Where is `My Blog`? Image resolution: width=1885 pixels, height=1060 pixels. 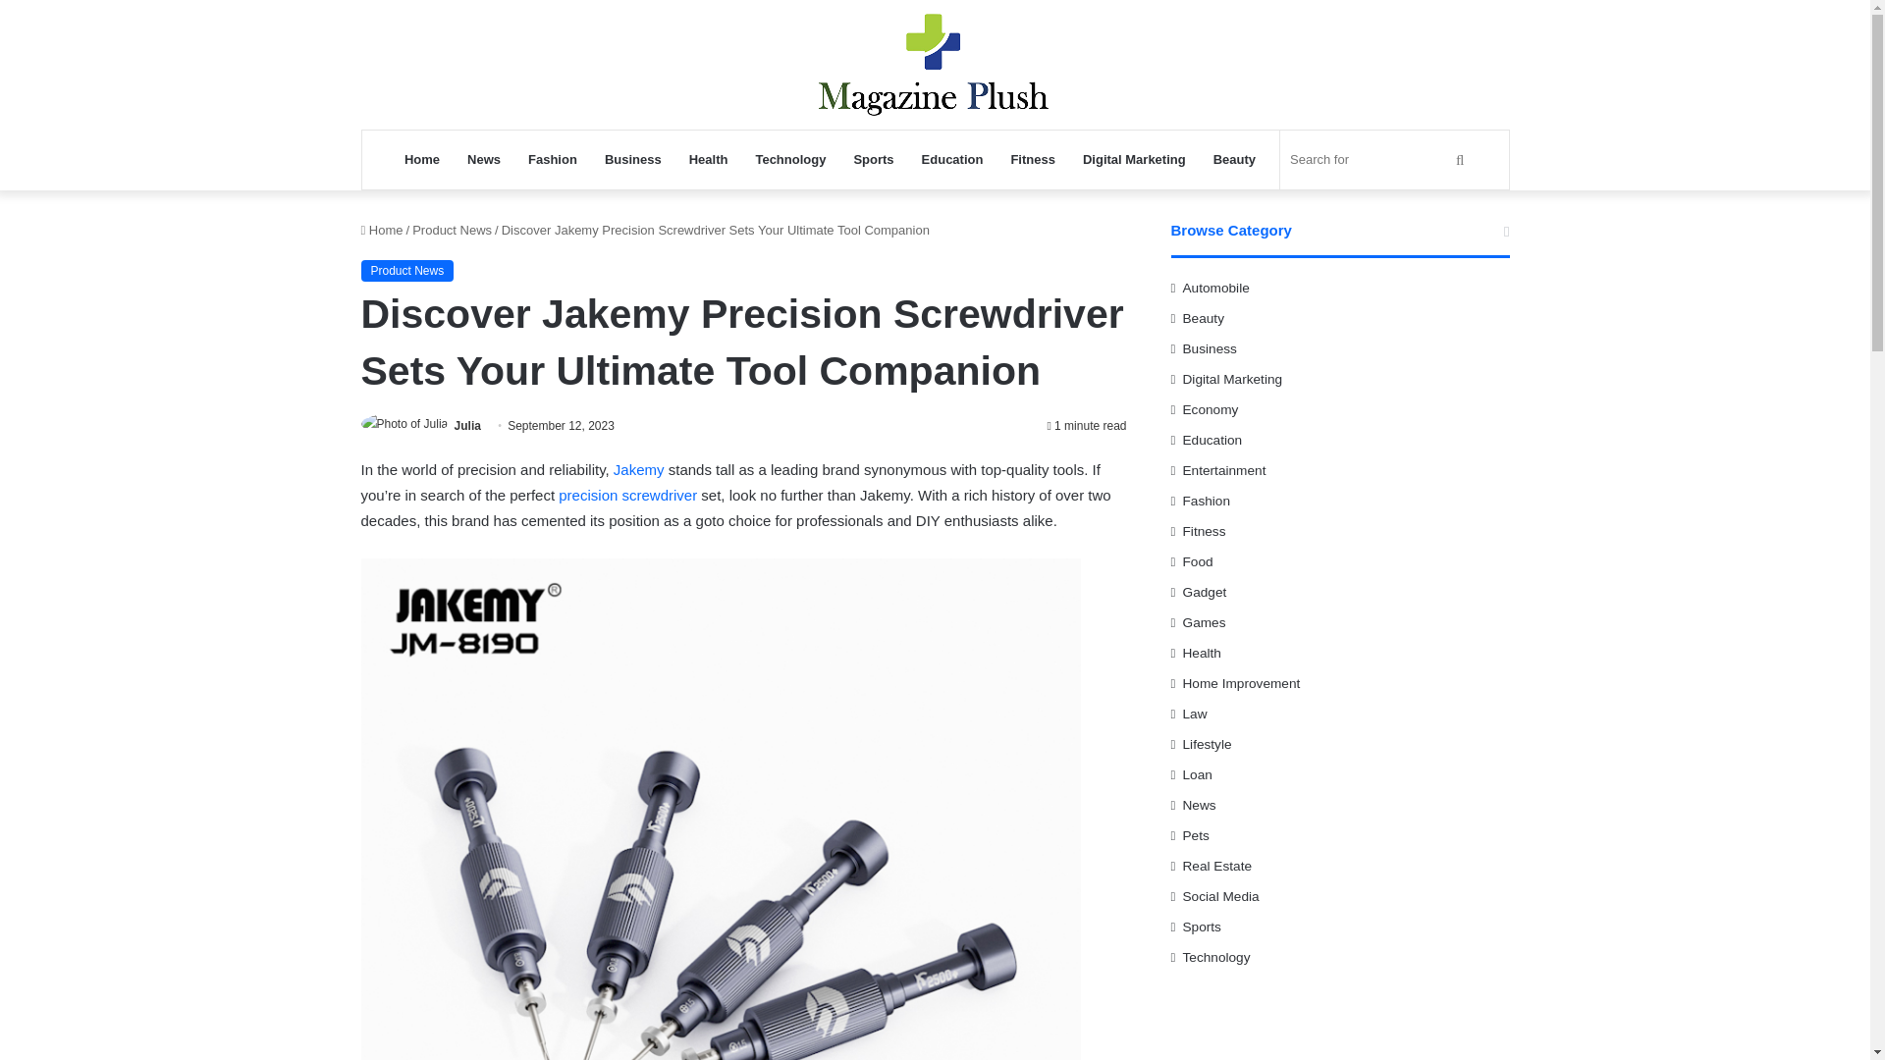 My Blog is located at coordinates (935, 65).